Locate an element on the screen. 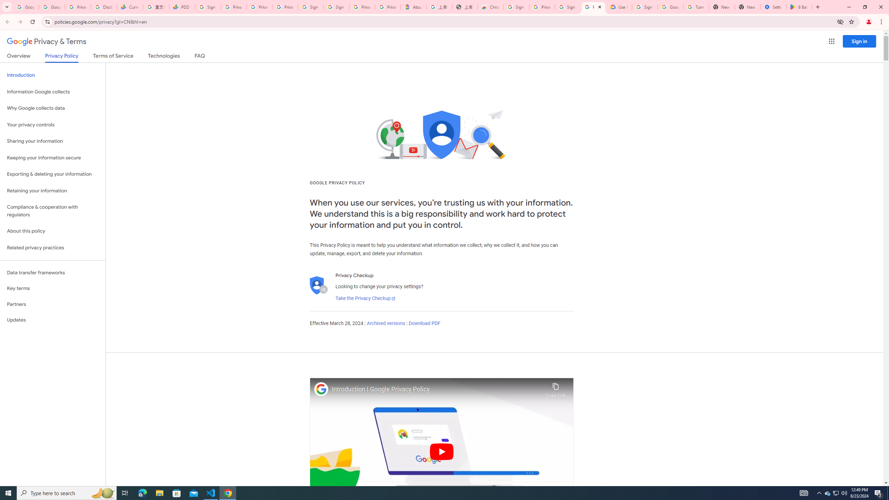 Image resolution: width=889 pixels, height=500 pixels. About this policy is located at coordinates (53, 231).